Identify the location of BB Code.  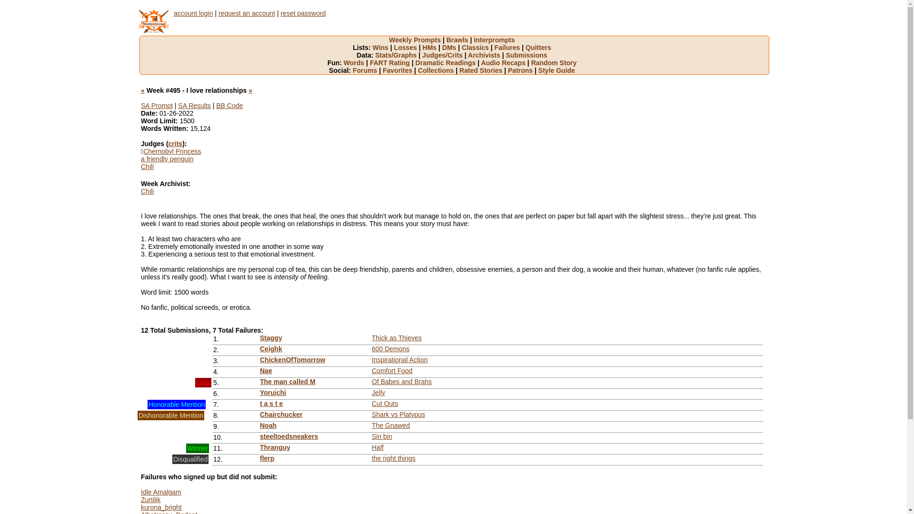
(229, 106).